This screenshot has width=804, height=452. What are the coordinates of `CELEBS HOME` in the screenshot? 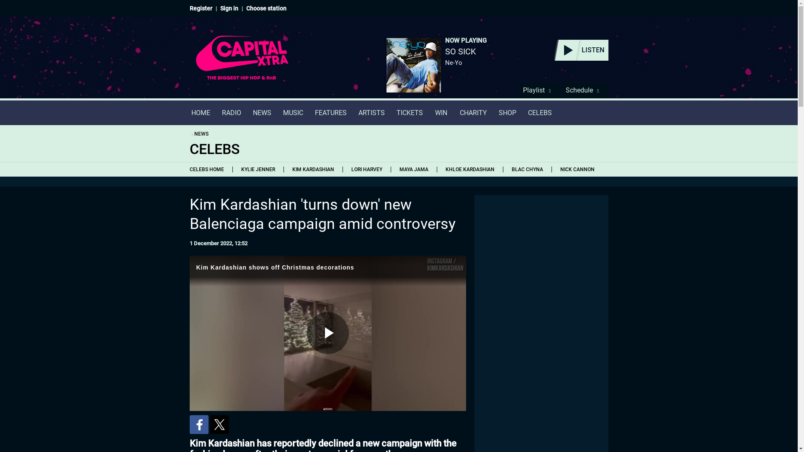 It's located at (209, 169).